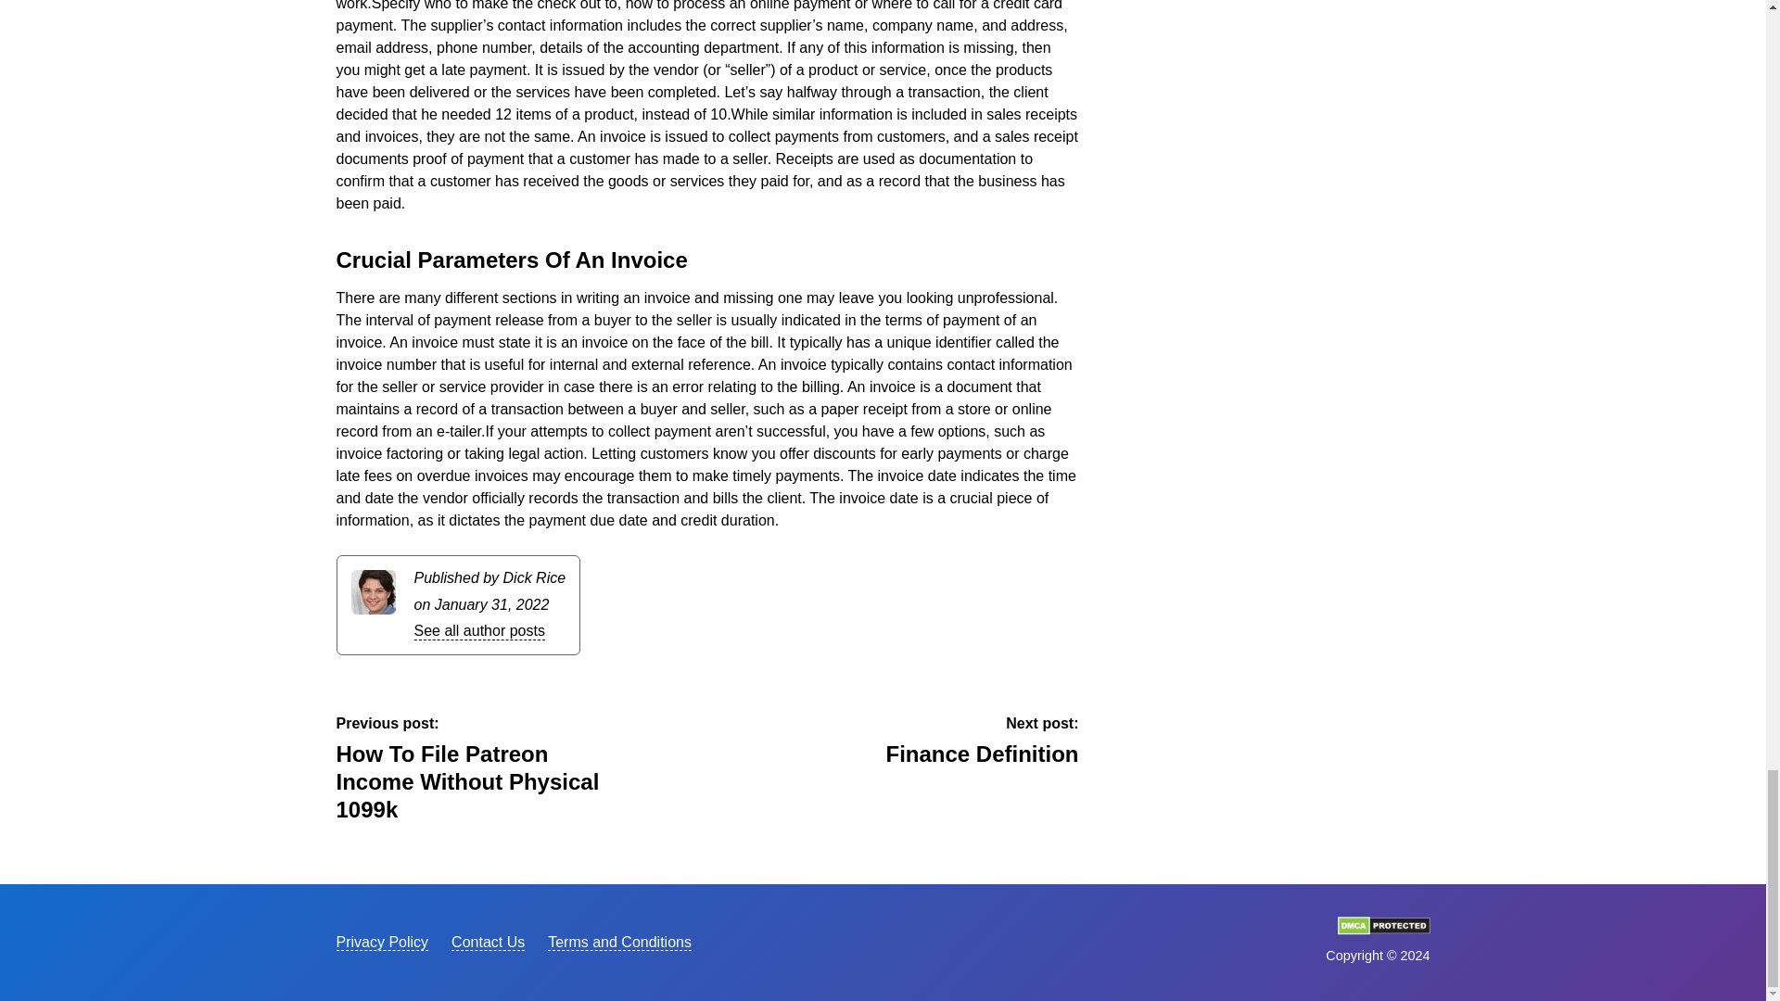  I want to click on Content Protection by DMCA.com, so click(938, 741).